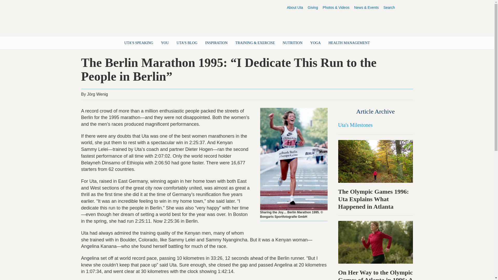  What do you see at coordinates (349, 43) in the screenshot?
I see `HEALTH MANAGEMENT` at bounding box center [349, 43].